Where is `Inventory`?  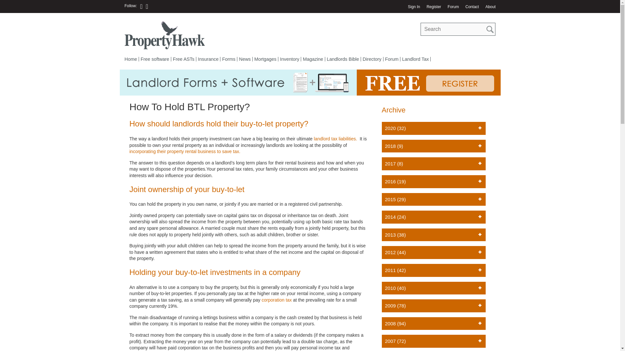
Inventory is located at coordinates (289, 59).